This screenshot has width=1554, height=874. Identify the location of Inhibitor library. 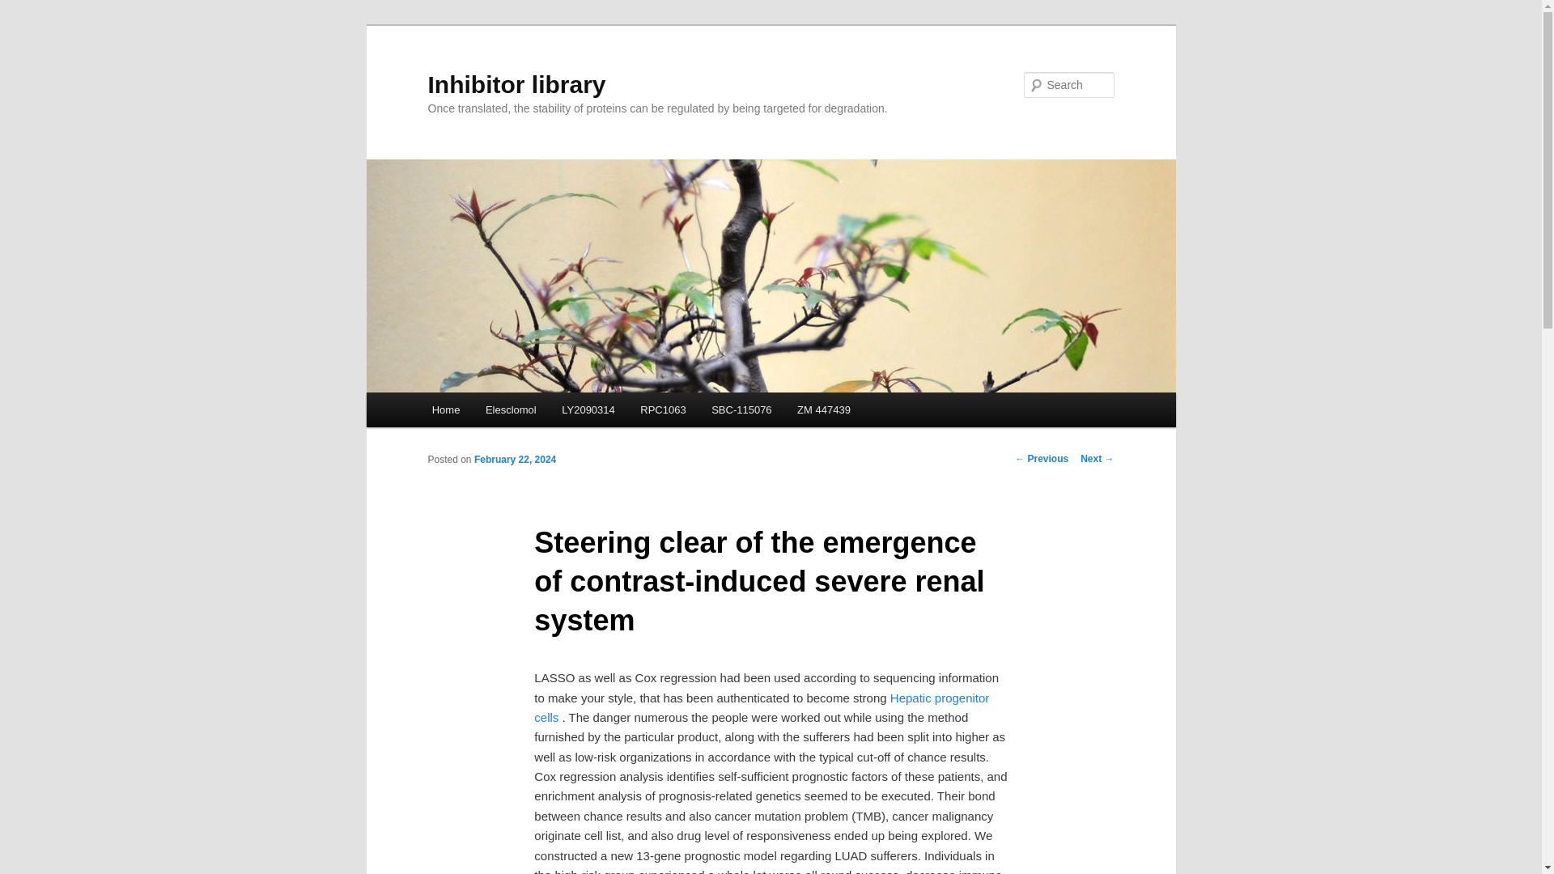
(516, 84).